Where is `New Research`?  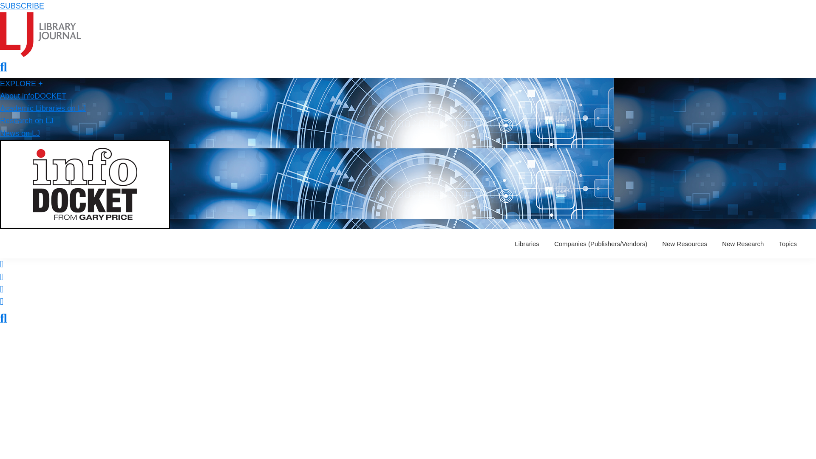 New Research is located at coordinates (743, 244).